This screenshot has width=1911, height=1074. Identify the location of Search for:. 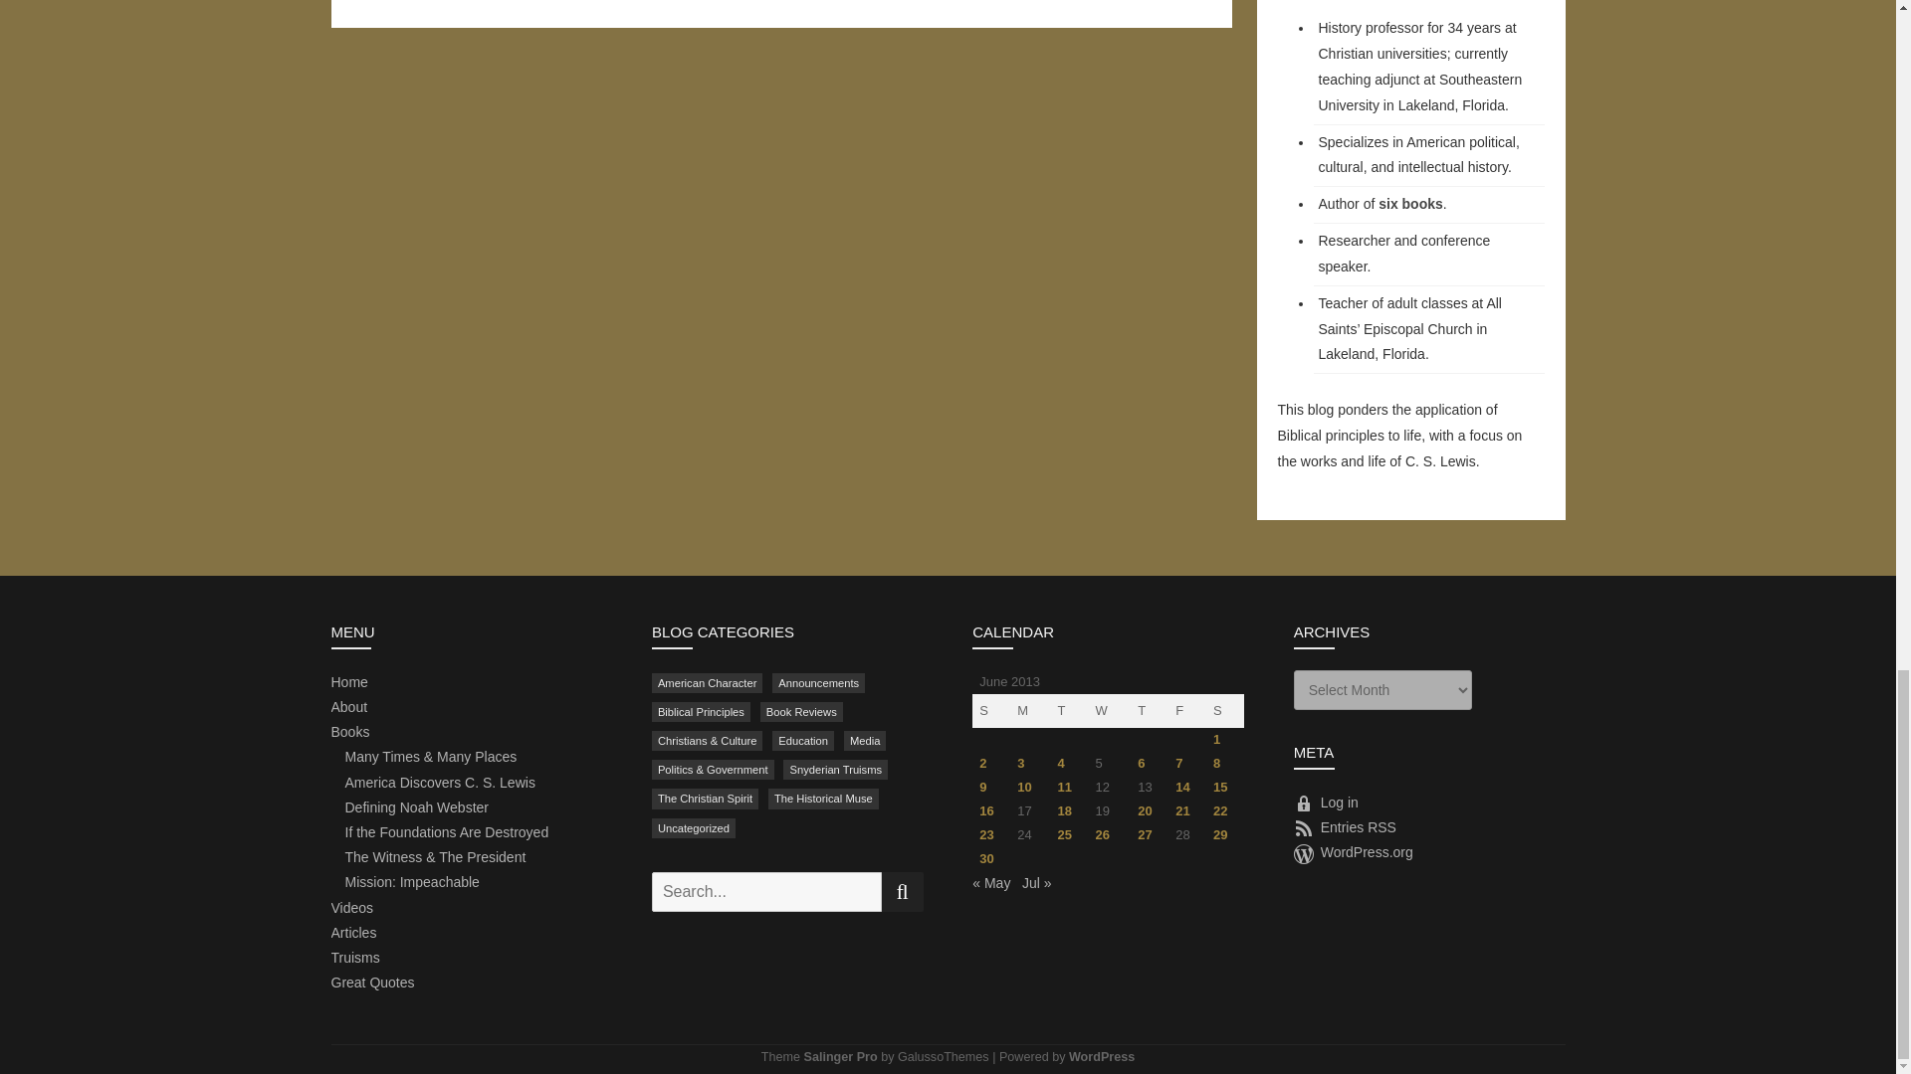
(766, 891).